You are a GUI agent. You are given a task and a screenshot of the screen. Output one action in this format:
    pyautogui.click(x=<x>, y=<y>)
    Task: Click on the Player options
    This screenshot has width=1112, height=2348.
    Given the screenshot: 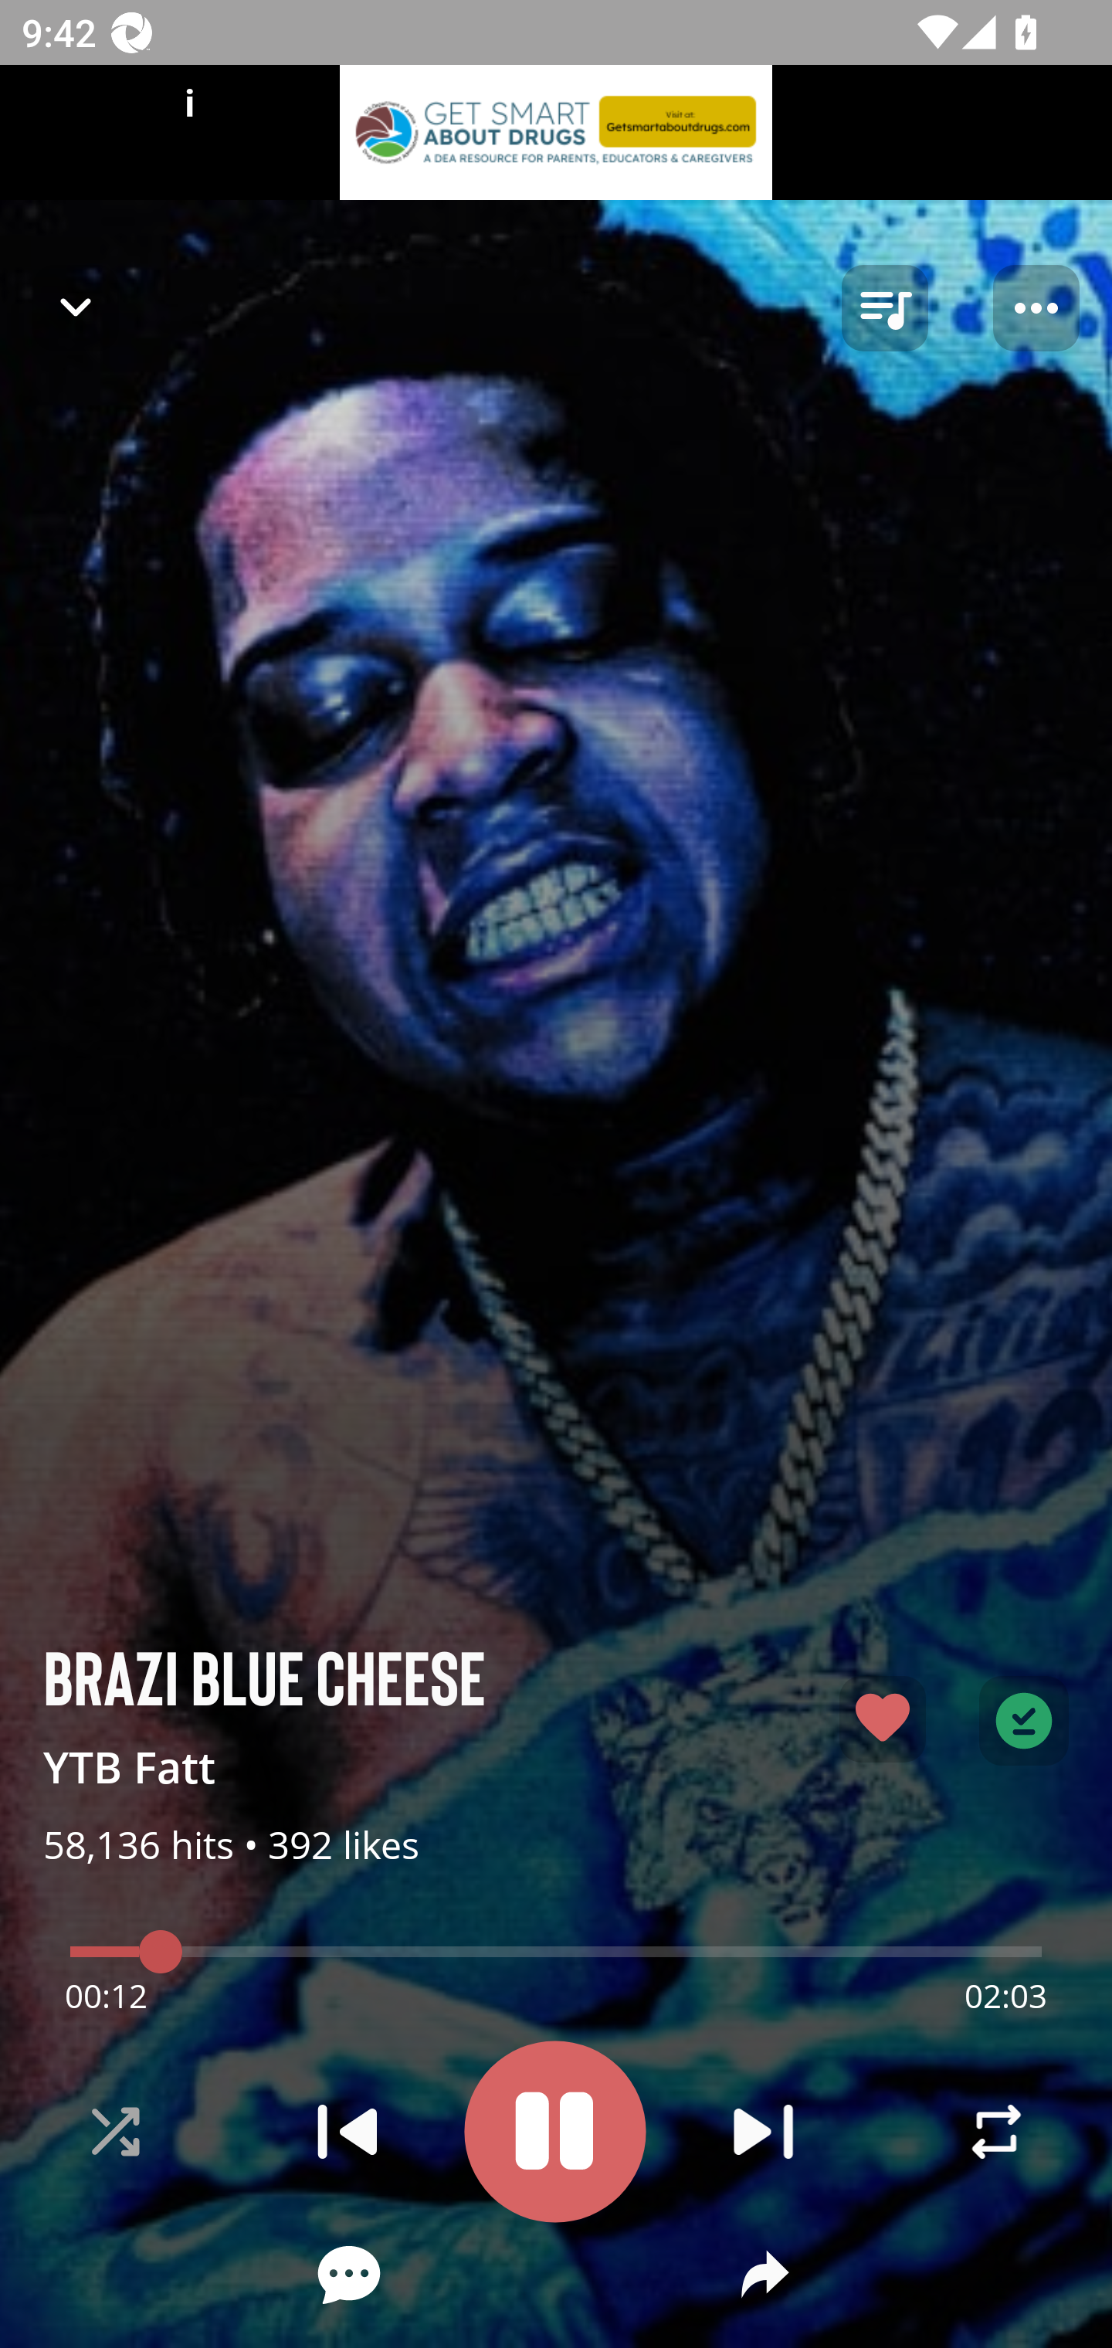 What is the action you would take?
    pyautogui.click(x=1036, y=309)
    